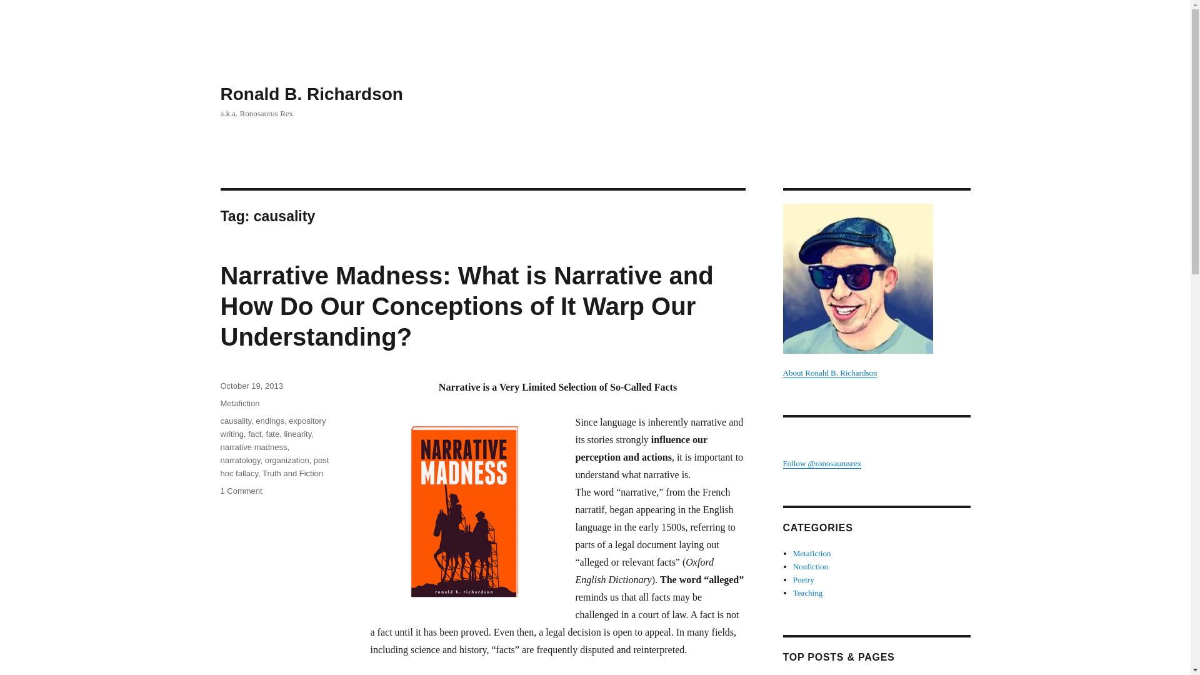  I want to click on endings, so click(270, 421).